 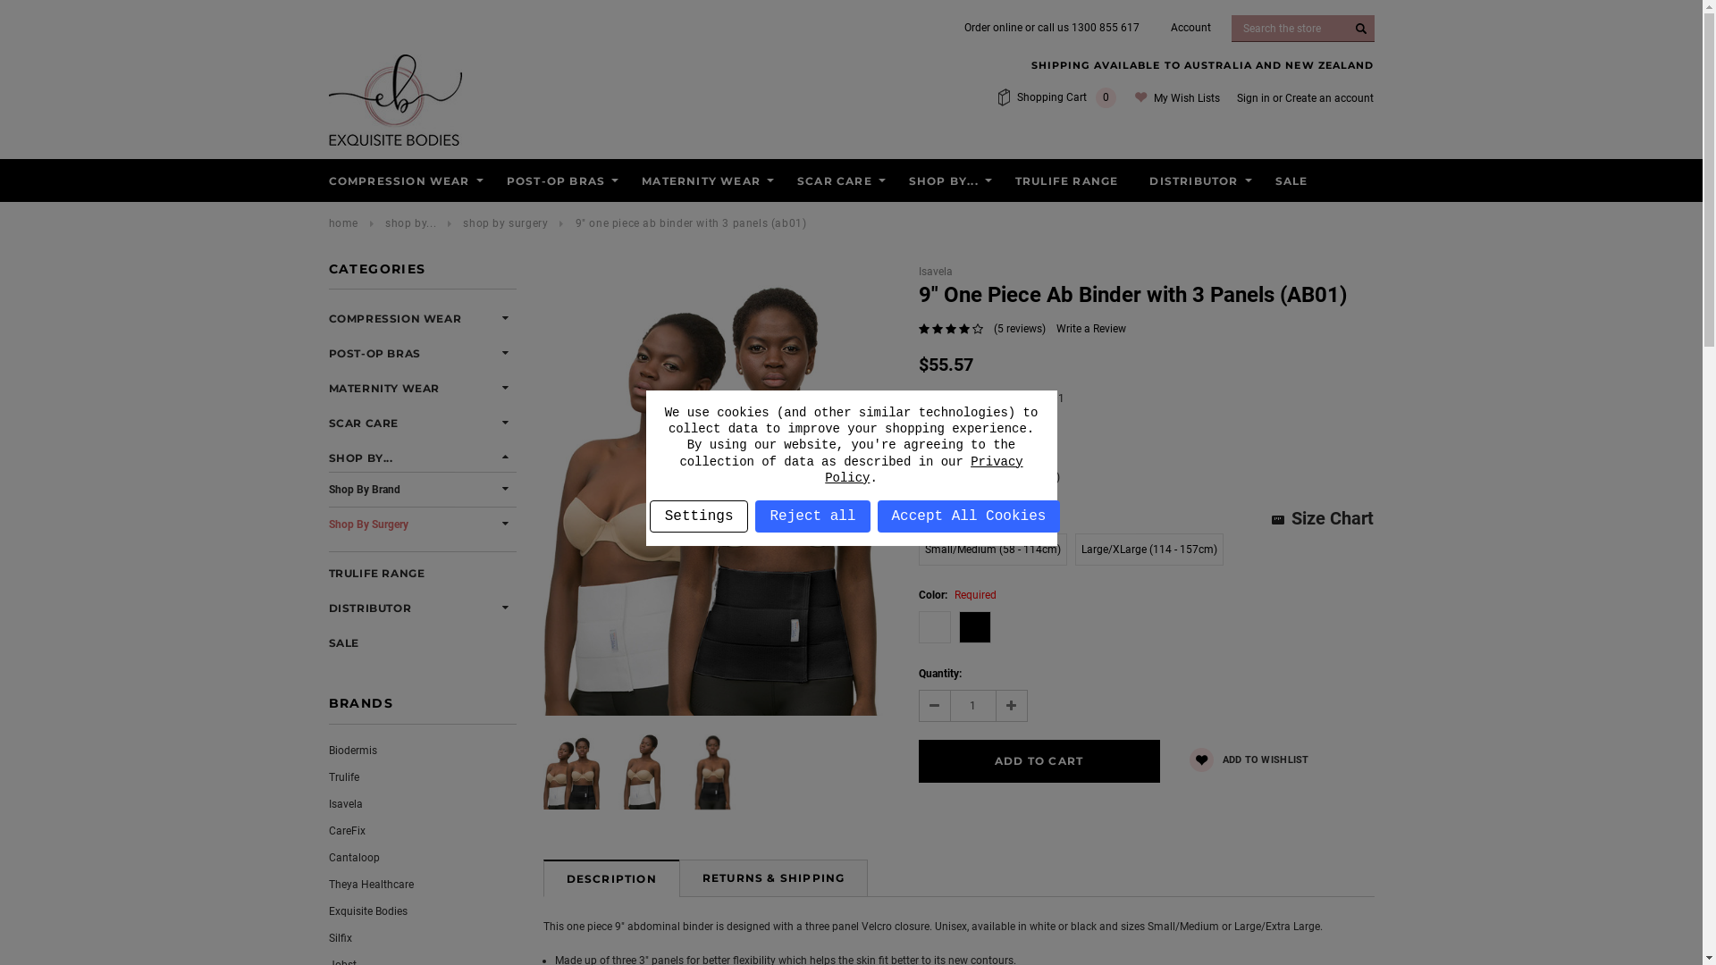 What do you see at coordinates (1292, 182) in the screenshot?
I see `SALE` at bounding box center [1292, 182].